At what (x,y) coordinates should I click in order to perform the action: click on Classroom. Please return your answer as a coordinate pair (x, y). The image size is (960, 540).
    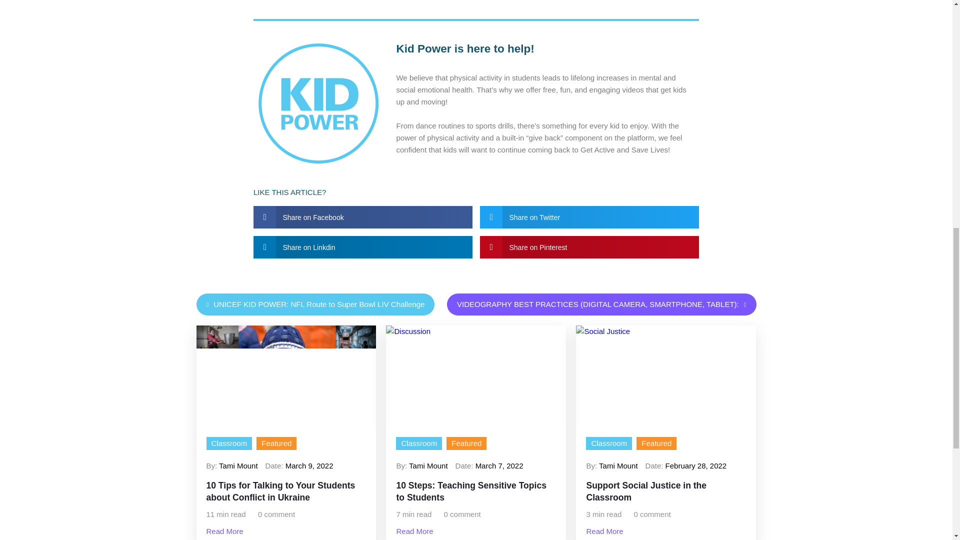
    Looking at the image, I should click on (609, 443).